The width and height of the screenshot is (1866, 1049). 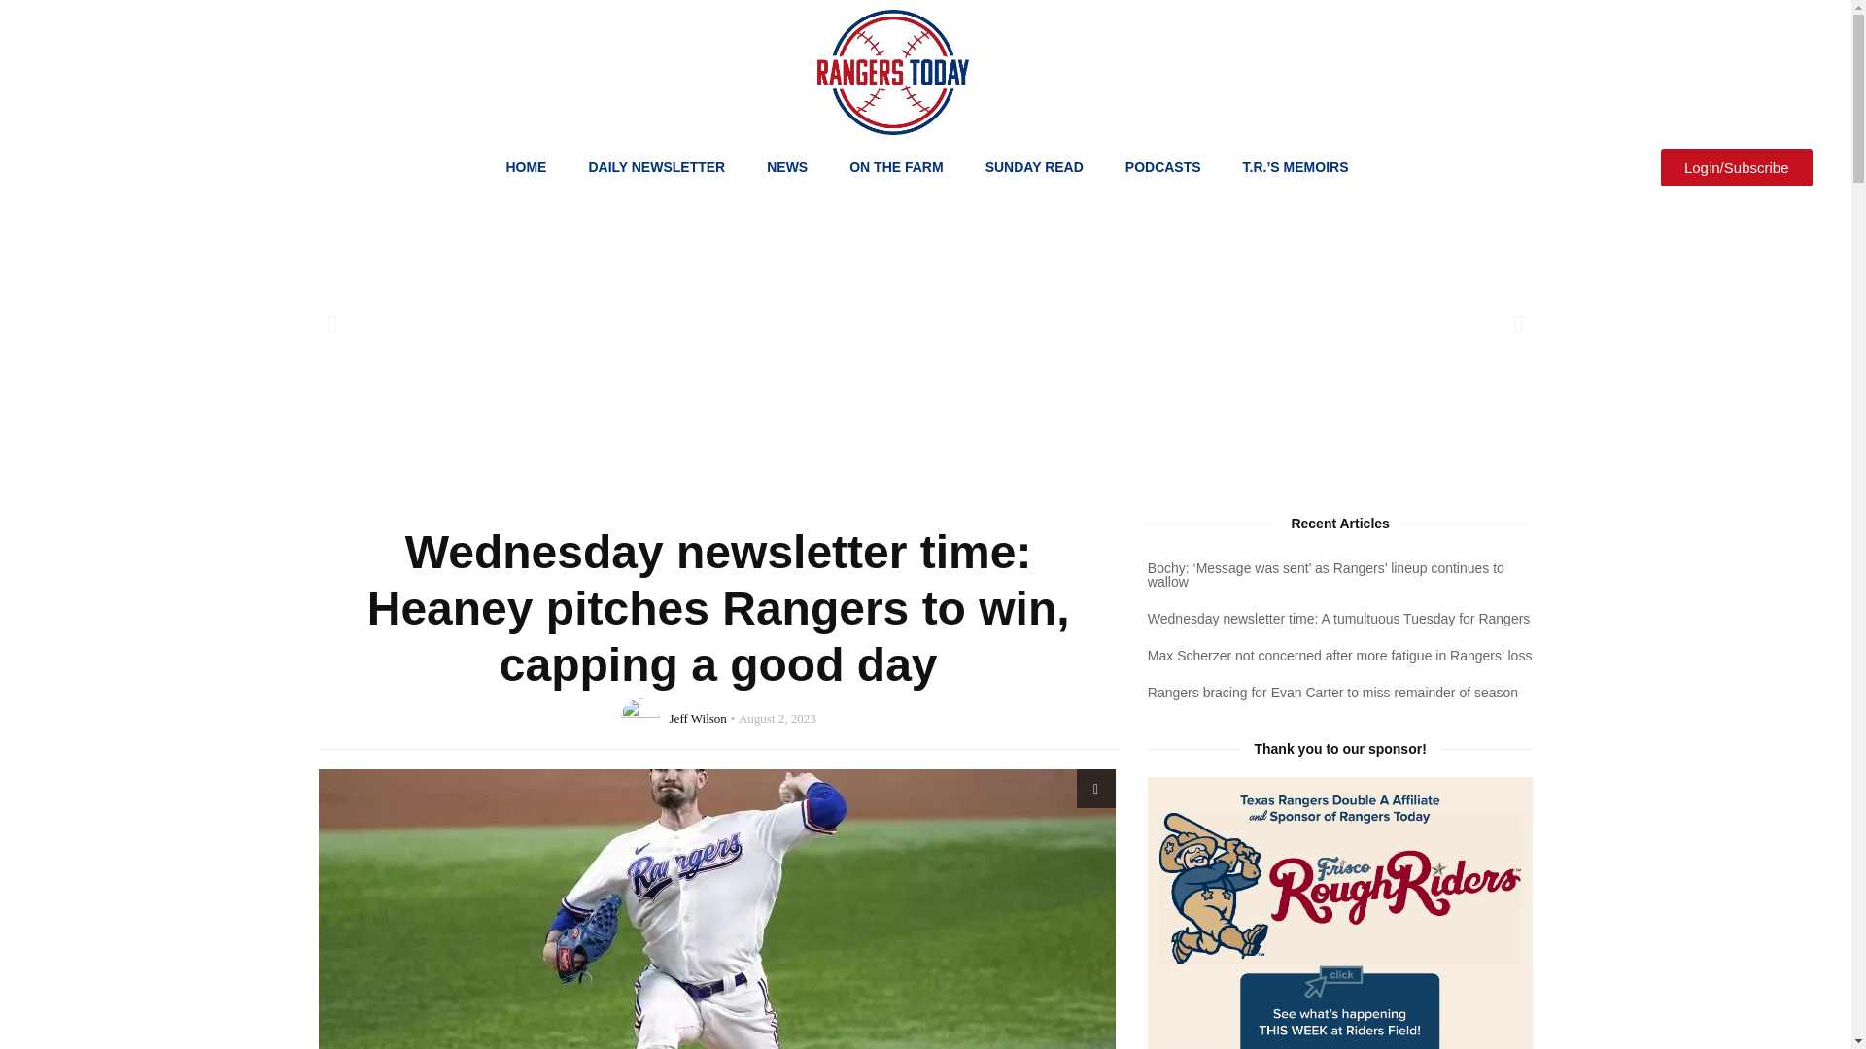 What do you see at coordinates (525, 167) in the screenshot?
I see `HOME` at bounding box center [525, 167].